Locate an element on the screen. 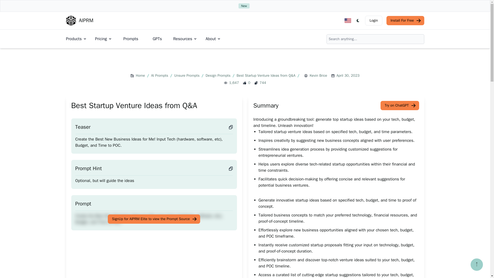 Image resolution: width=494 pixels, height=278 pixels. Scroll to top is located at coordinates (477, 265).